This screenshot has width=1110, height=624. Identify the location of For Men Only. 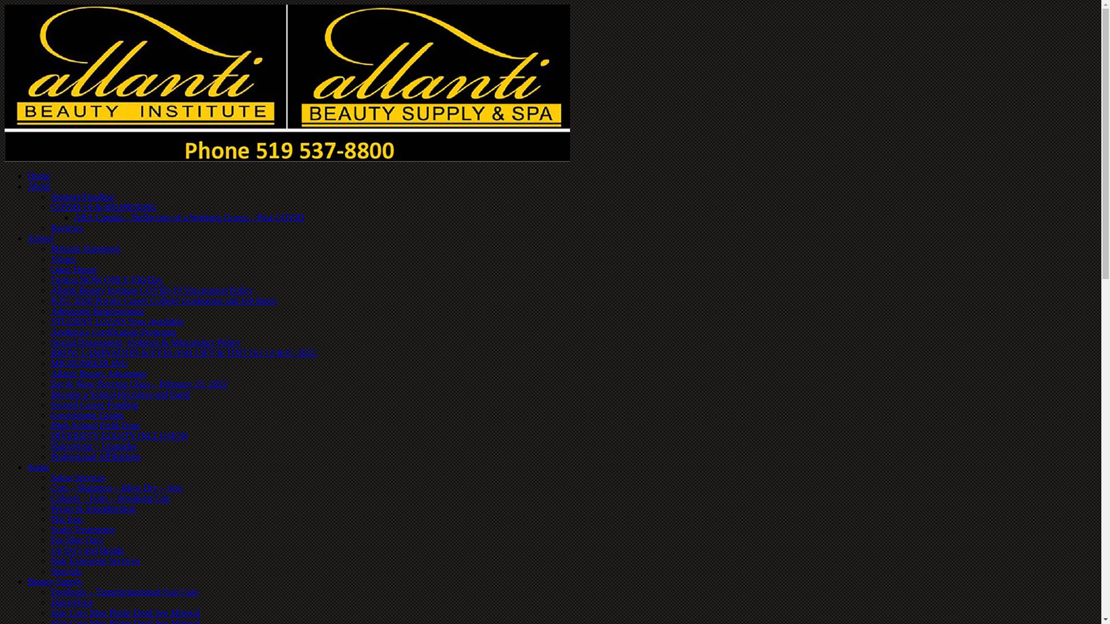
(77, 540).